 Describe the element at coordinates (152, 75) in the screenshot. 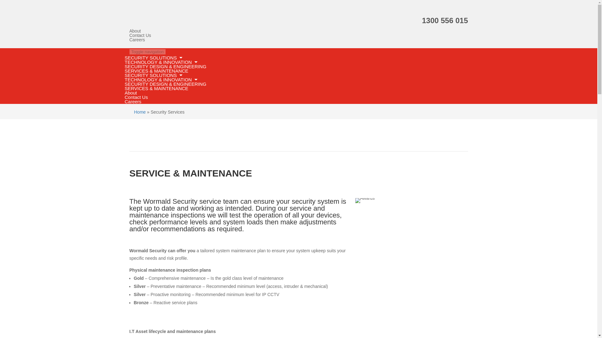

I see `SECURITY SOLUTIONS` at that location.